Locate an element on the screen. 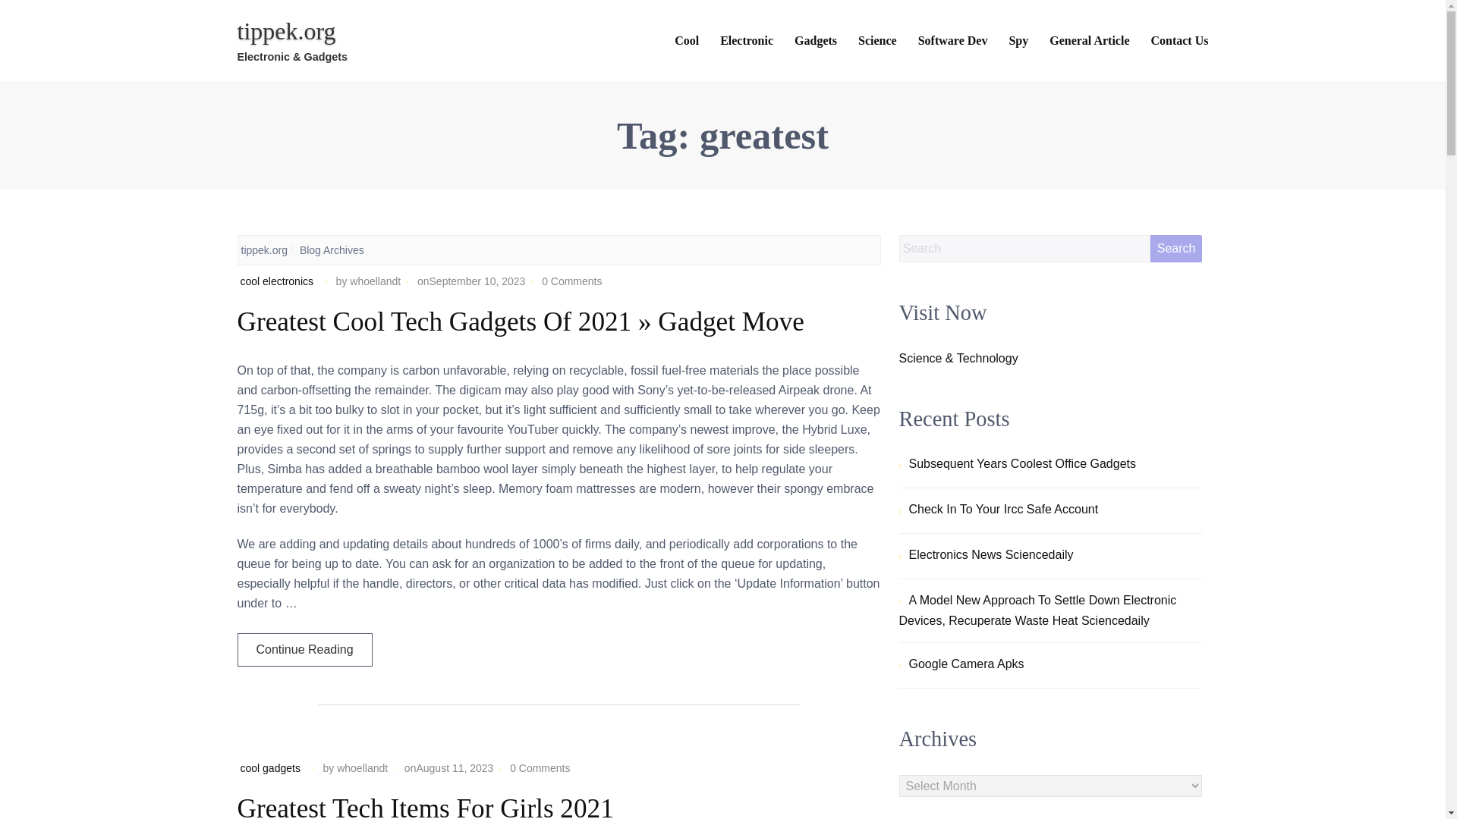  Continue Reading is located at coordinates (304, 649).